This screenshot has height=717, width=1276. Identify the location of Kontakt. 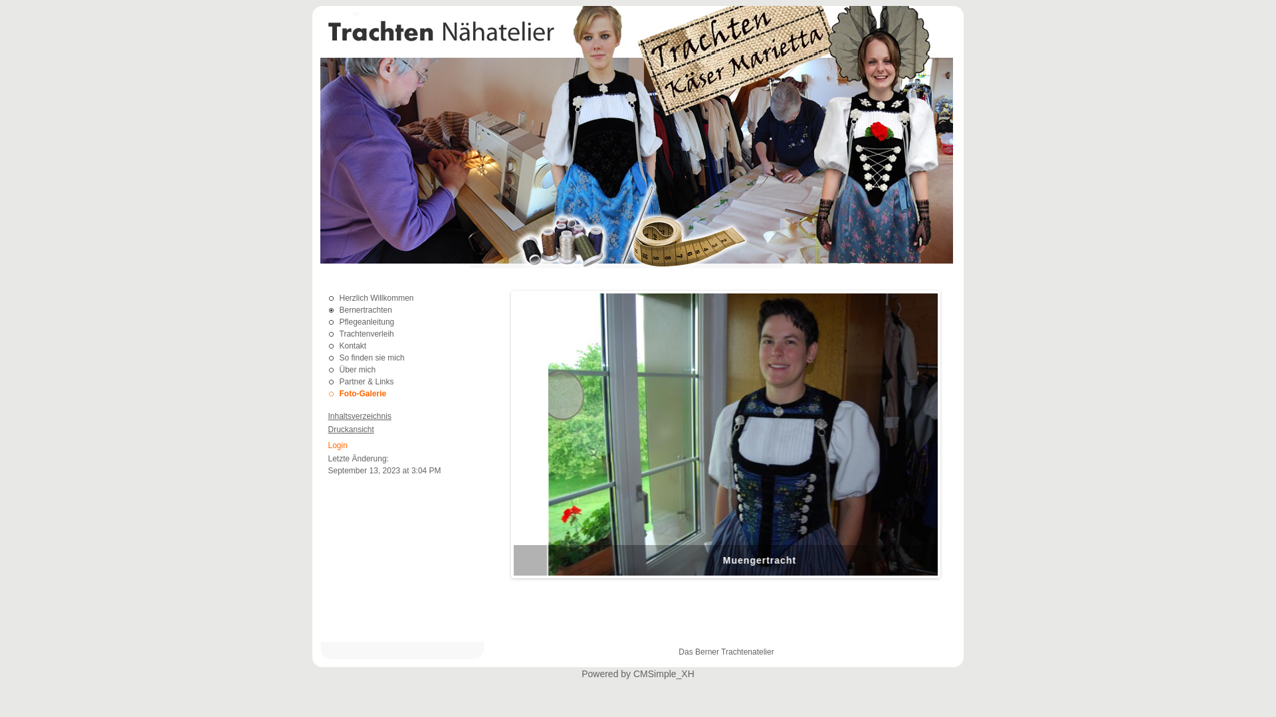
(352, 346).